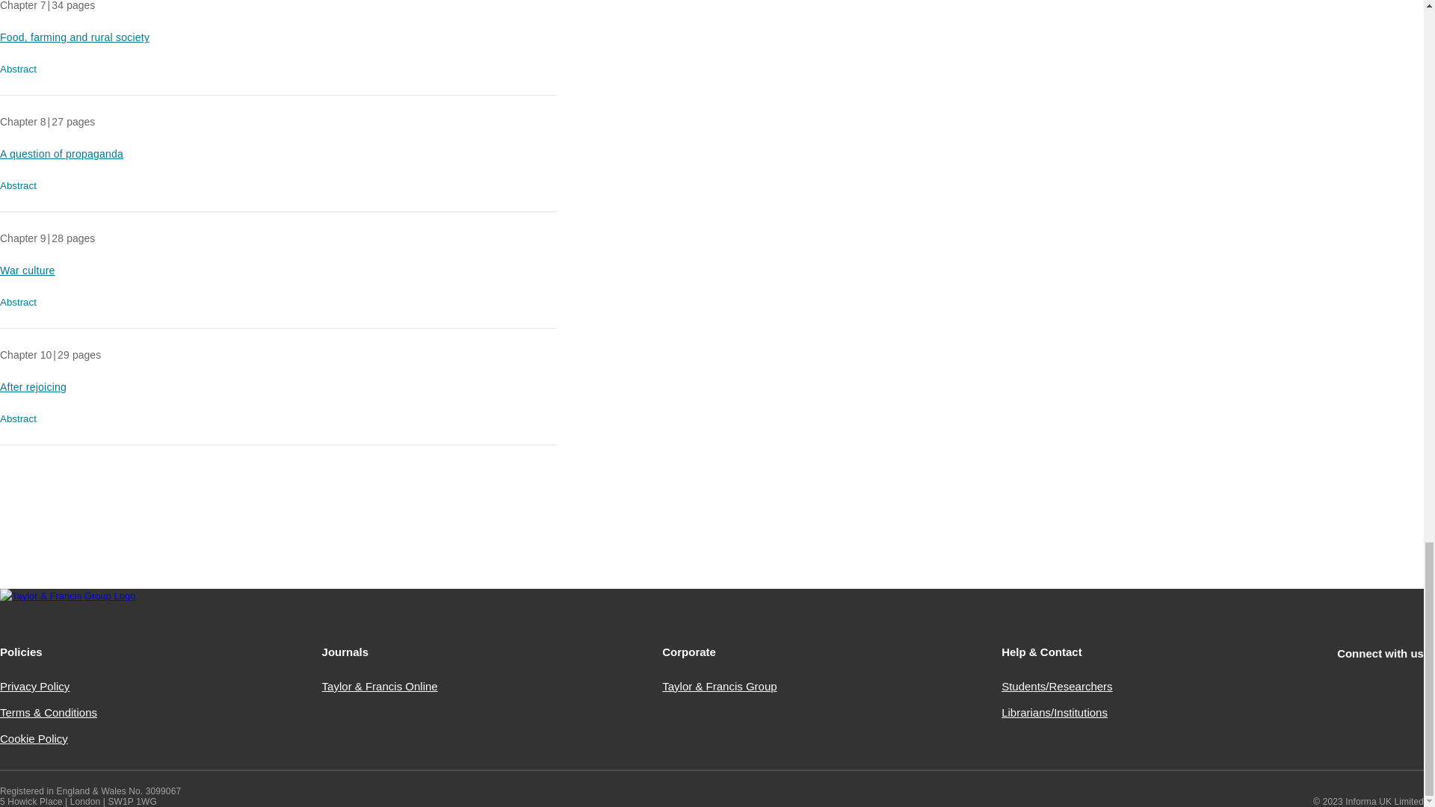 This screenshot has width=1435, height=807. What do you see at coordinates (34, 686) in the screenshot?
I see `Privacy Policy` at bounding box center [34, 686].